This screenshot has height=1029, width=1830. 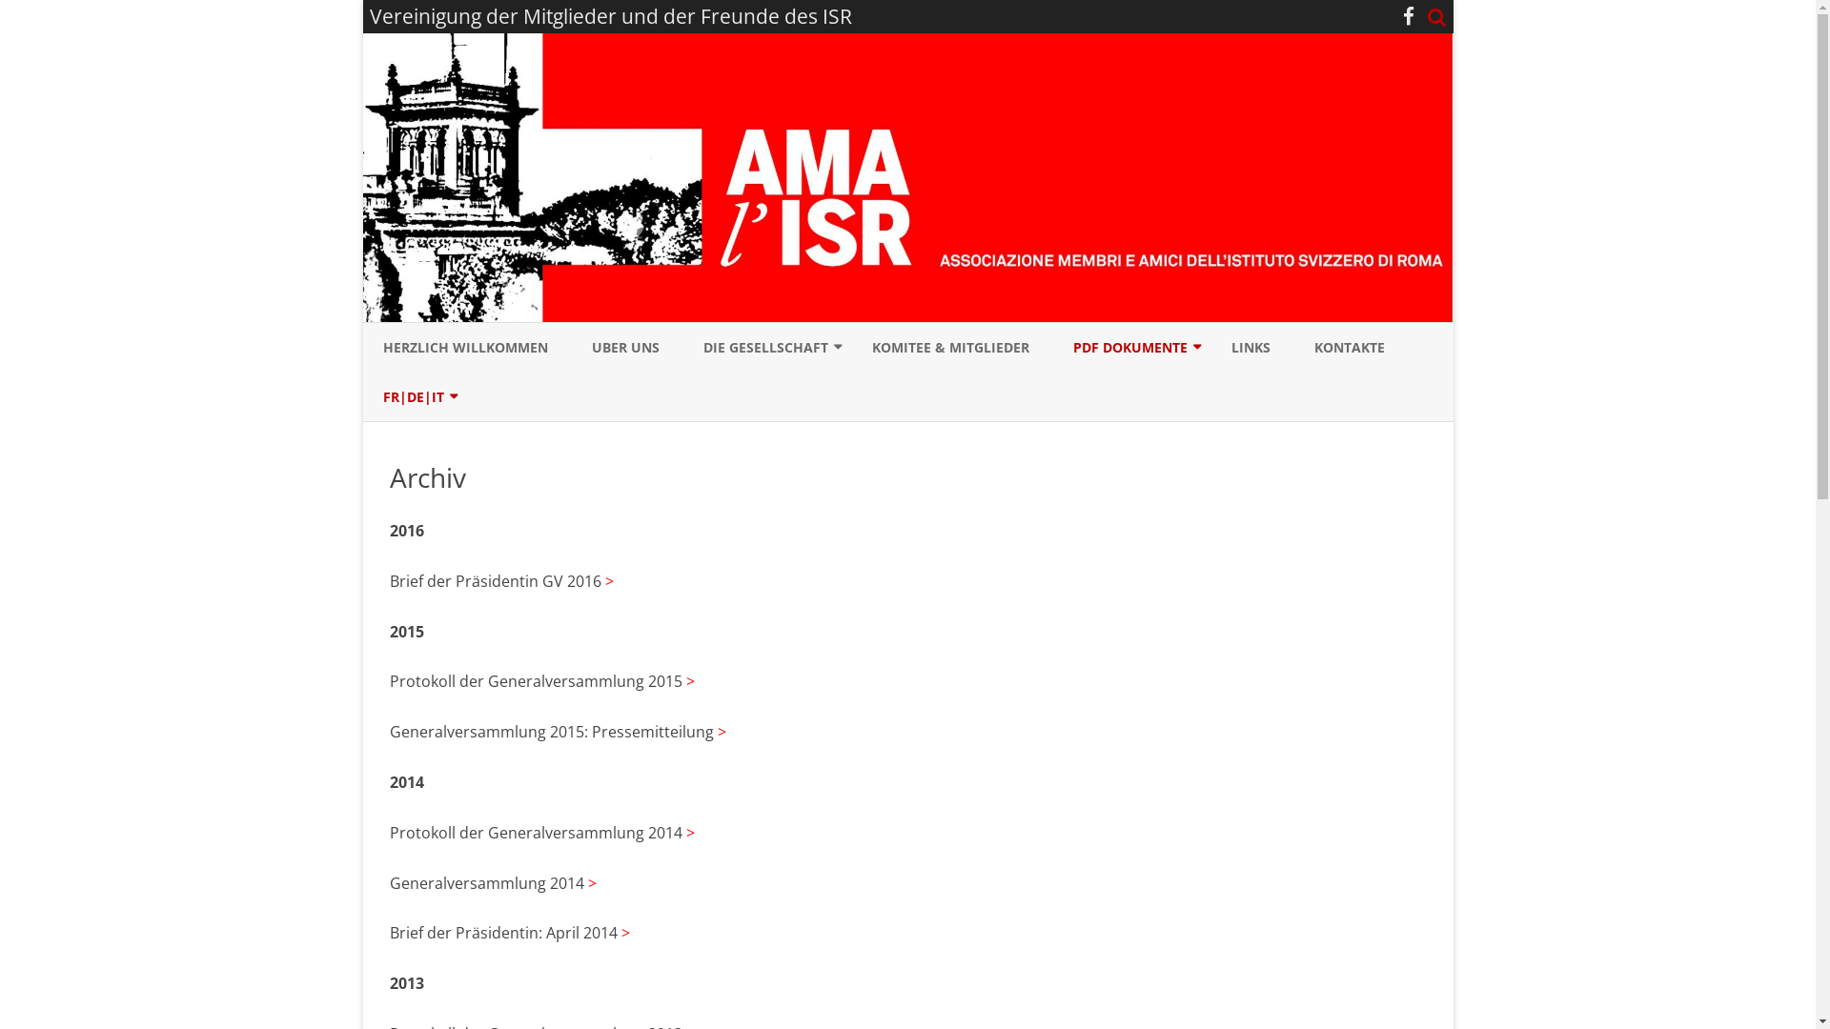 I want to click on >, so click(x=625, y=933).